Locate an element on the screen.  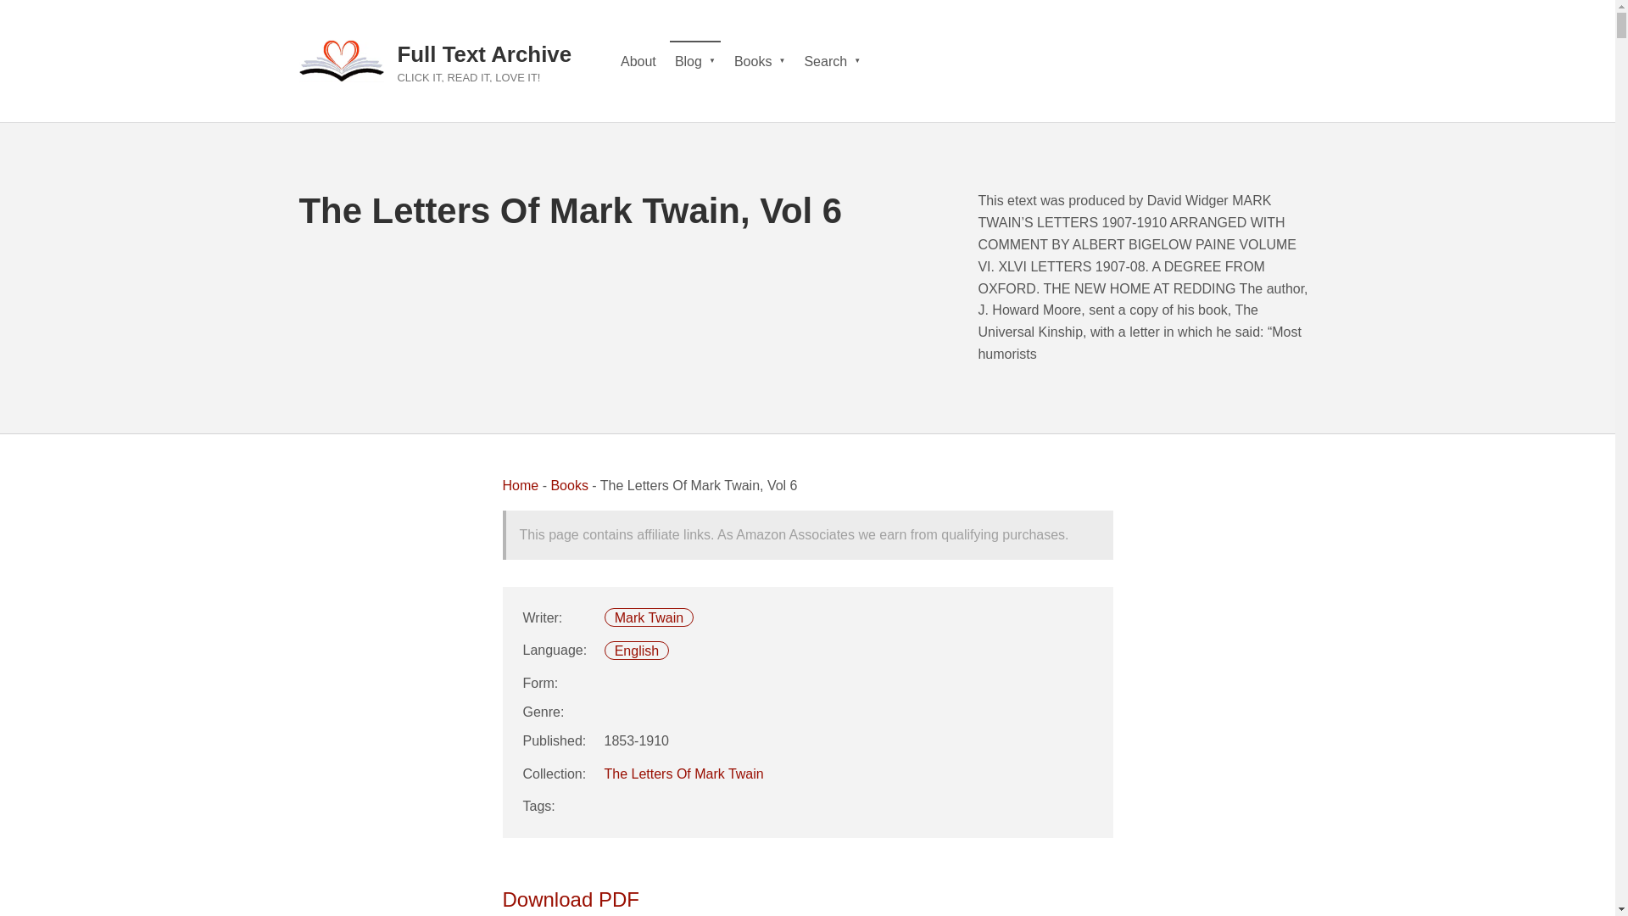
Download The Letters Of Mark Twain, Vol 6 PDF file is located at coordinates (570, 899).